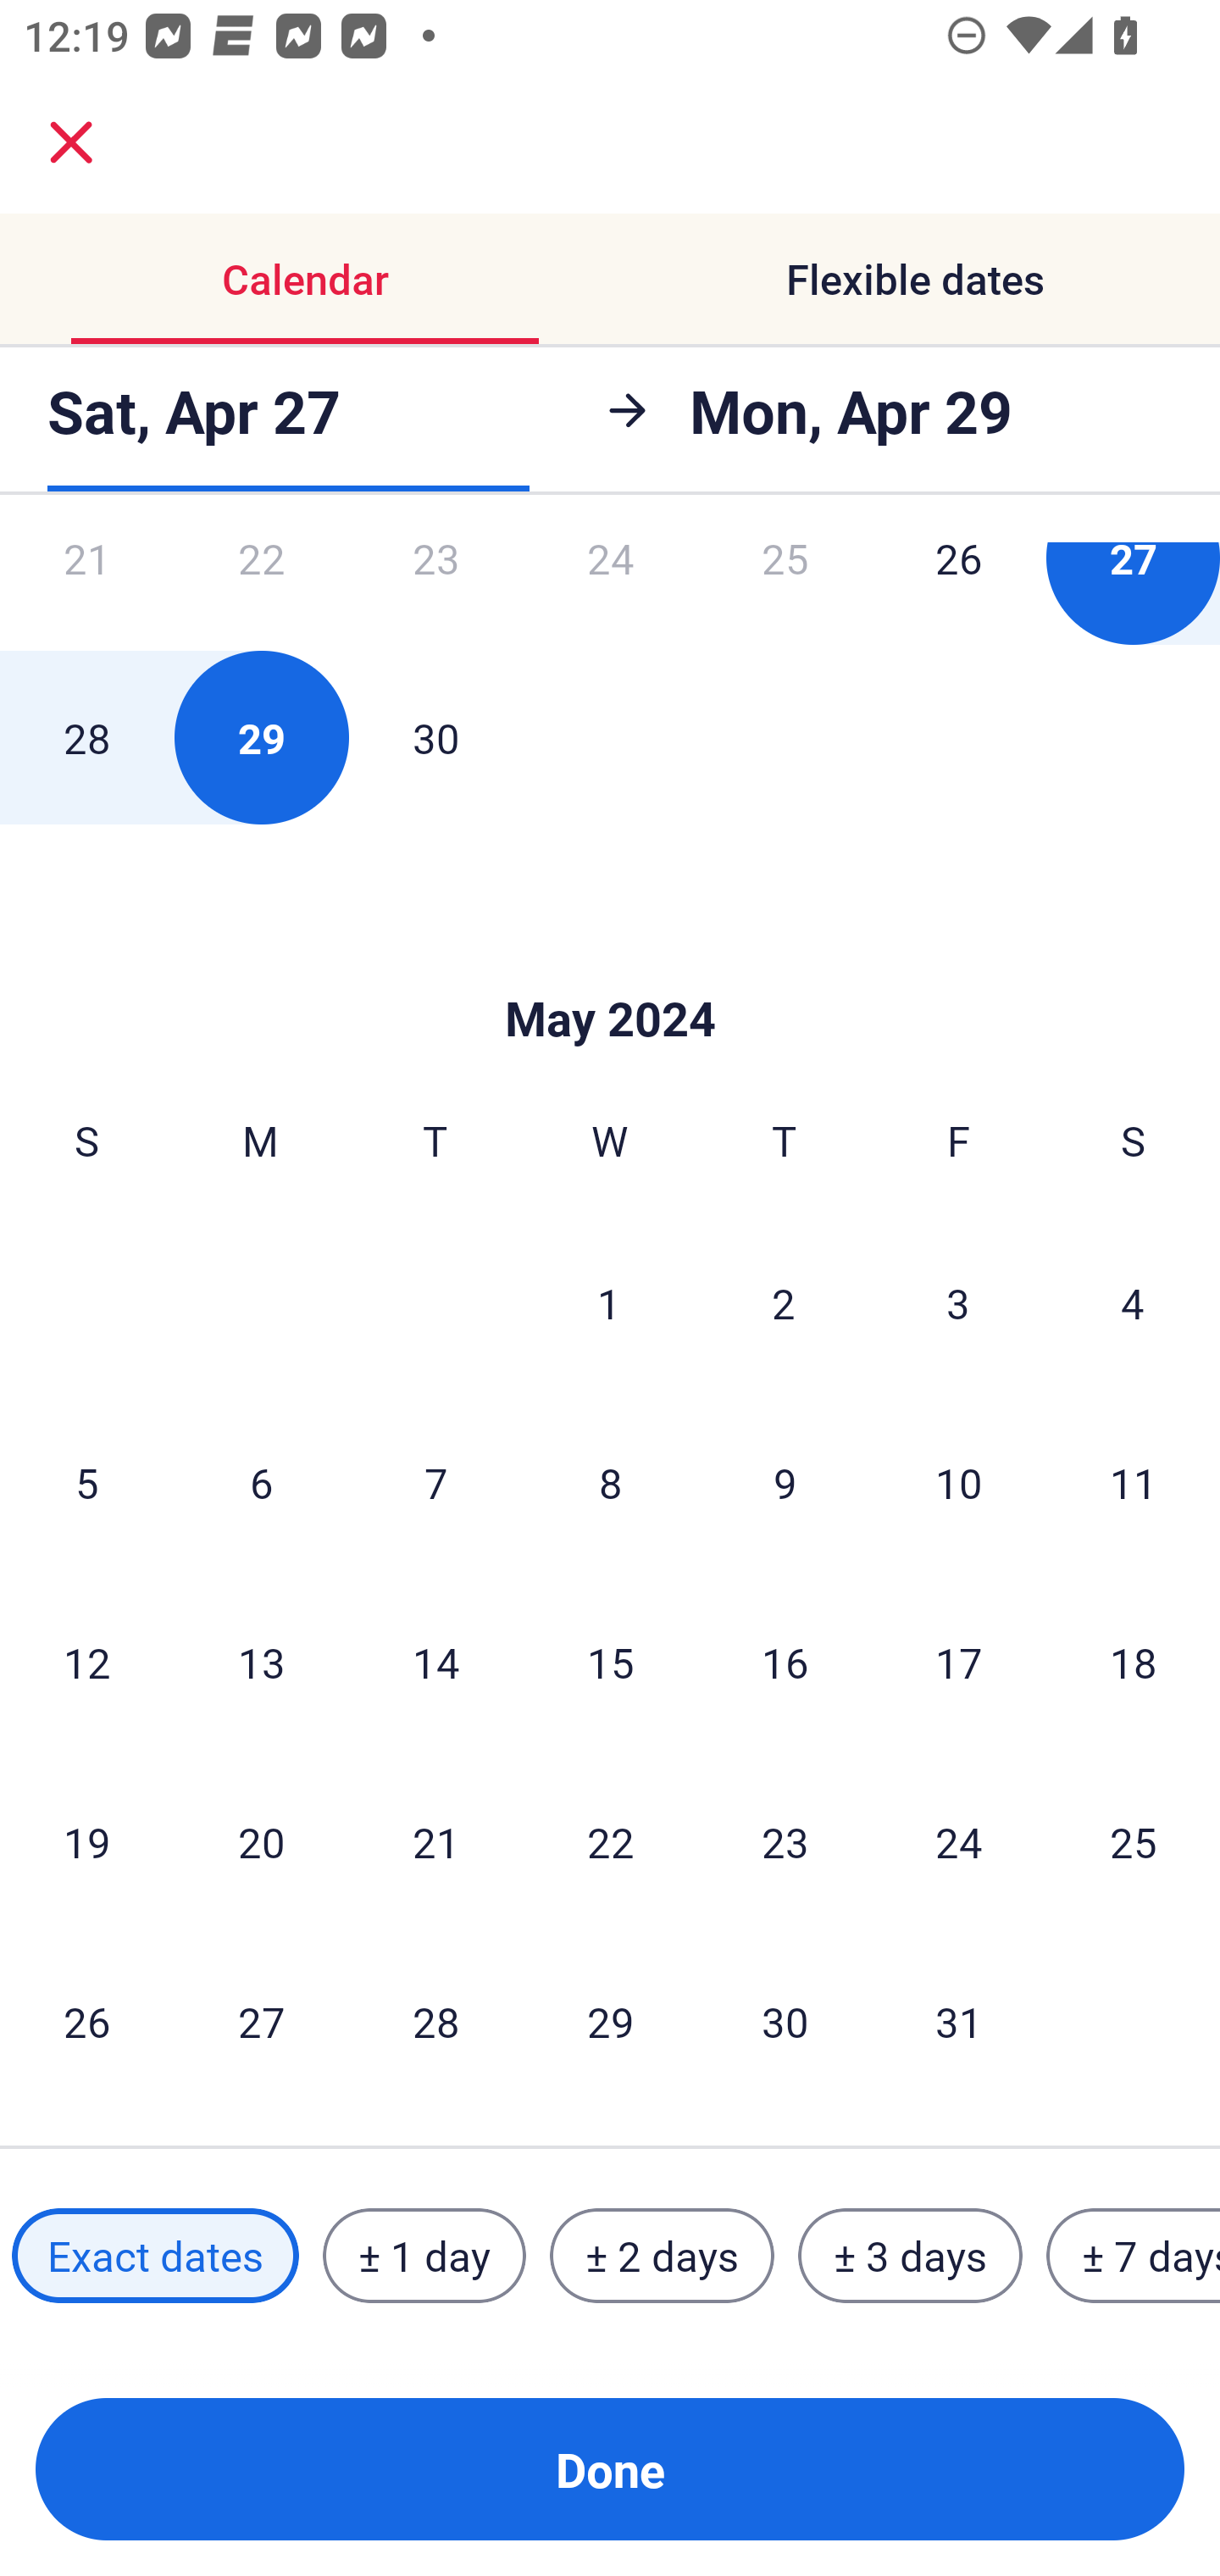 Image resolution: width=1220 pixels, height=2576 pixels. I want to click on 25 Thursday, April 25, 2024, so click(785, 593).